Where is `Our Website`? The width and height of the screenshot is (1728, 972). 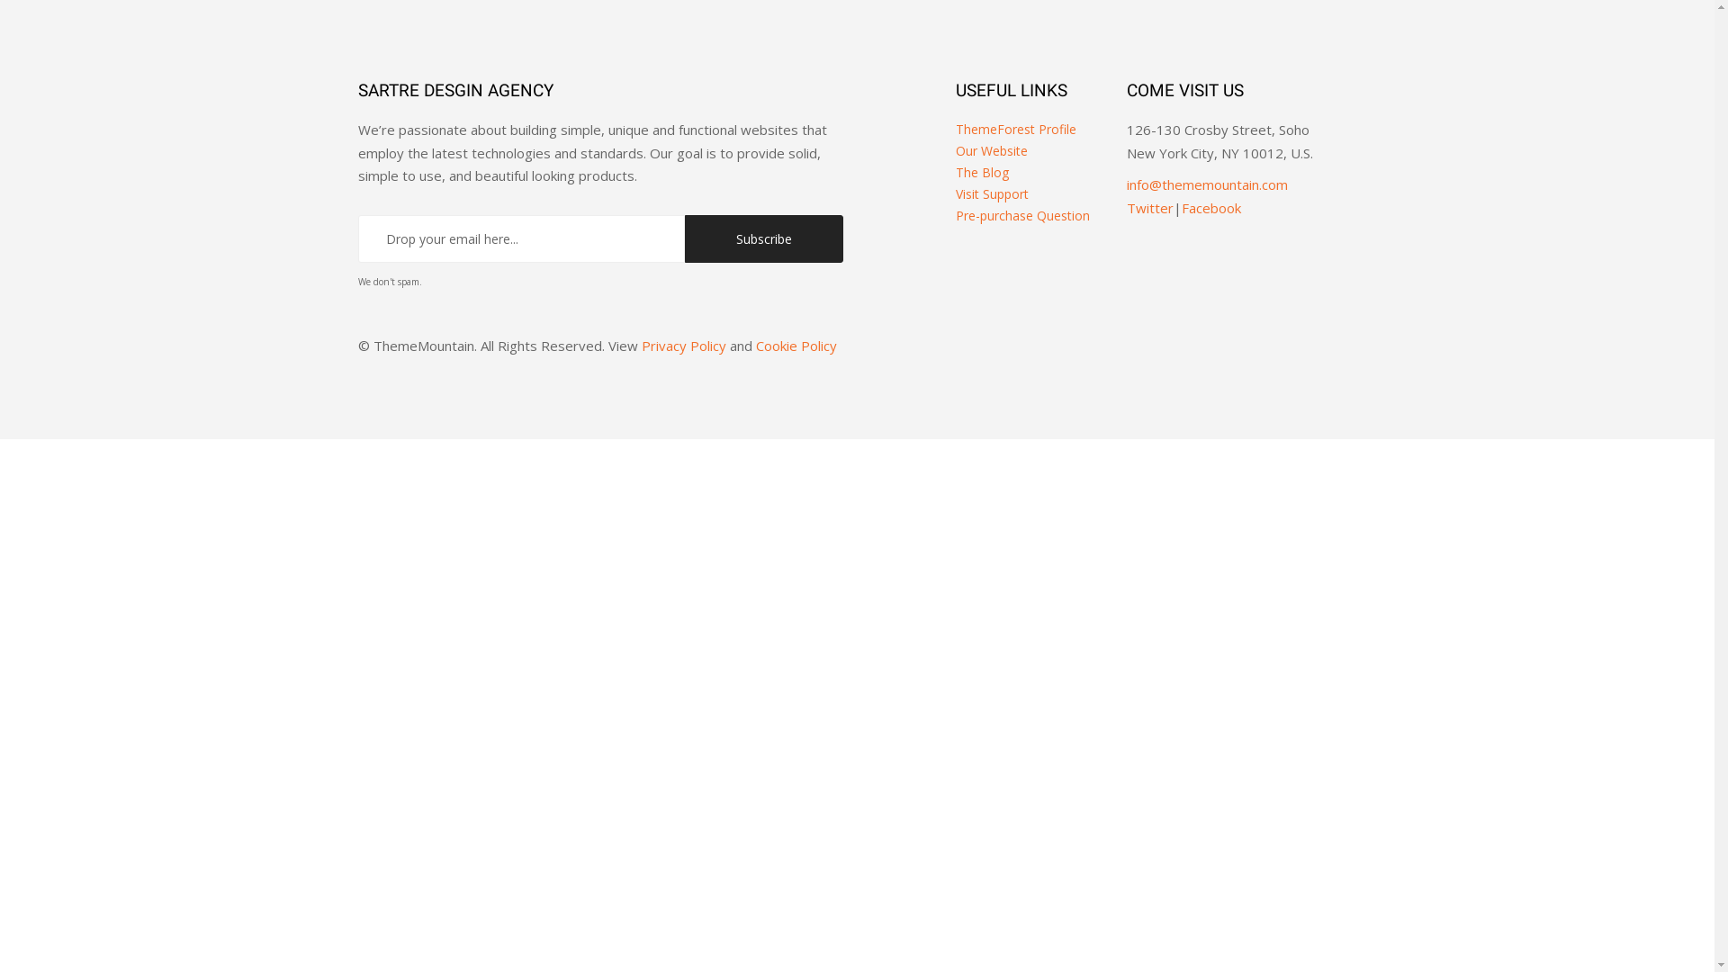
Our Website is located at coordinates (992, 151).